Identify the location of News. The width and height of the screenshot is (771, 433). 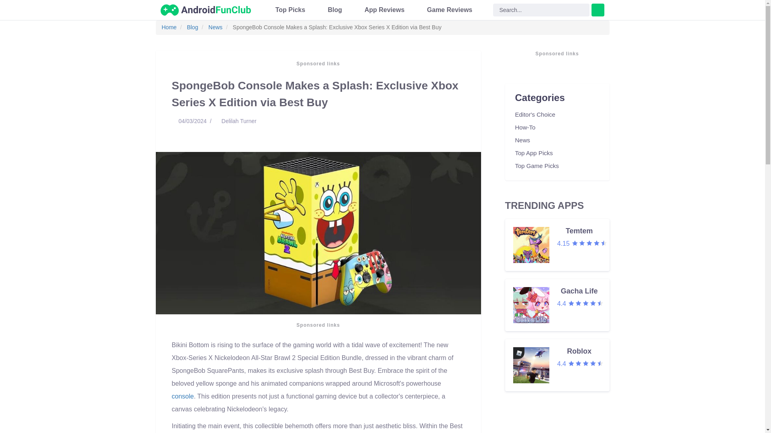
(290, 10).